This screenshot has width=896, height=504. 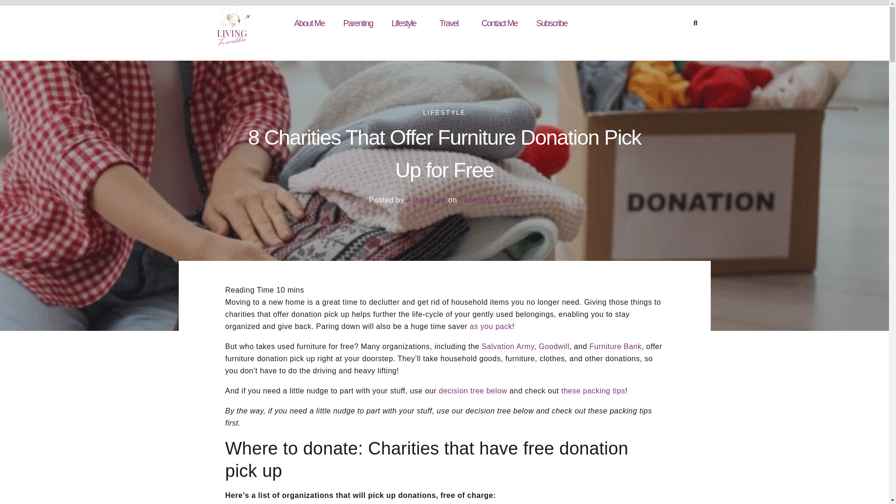 I want to click on February 3, 2022, so click(x=488, y=204).